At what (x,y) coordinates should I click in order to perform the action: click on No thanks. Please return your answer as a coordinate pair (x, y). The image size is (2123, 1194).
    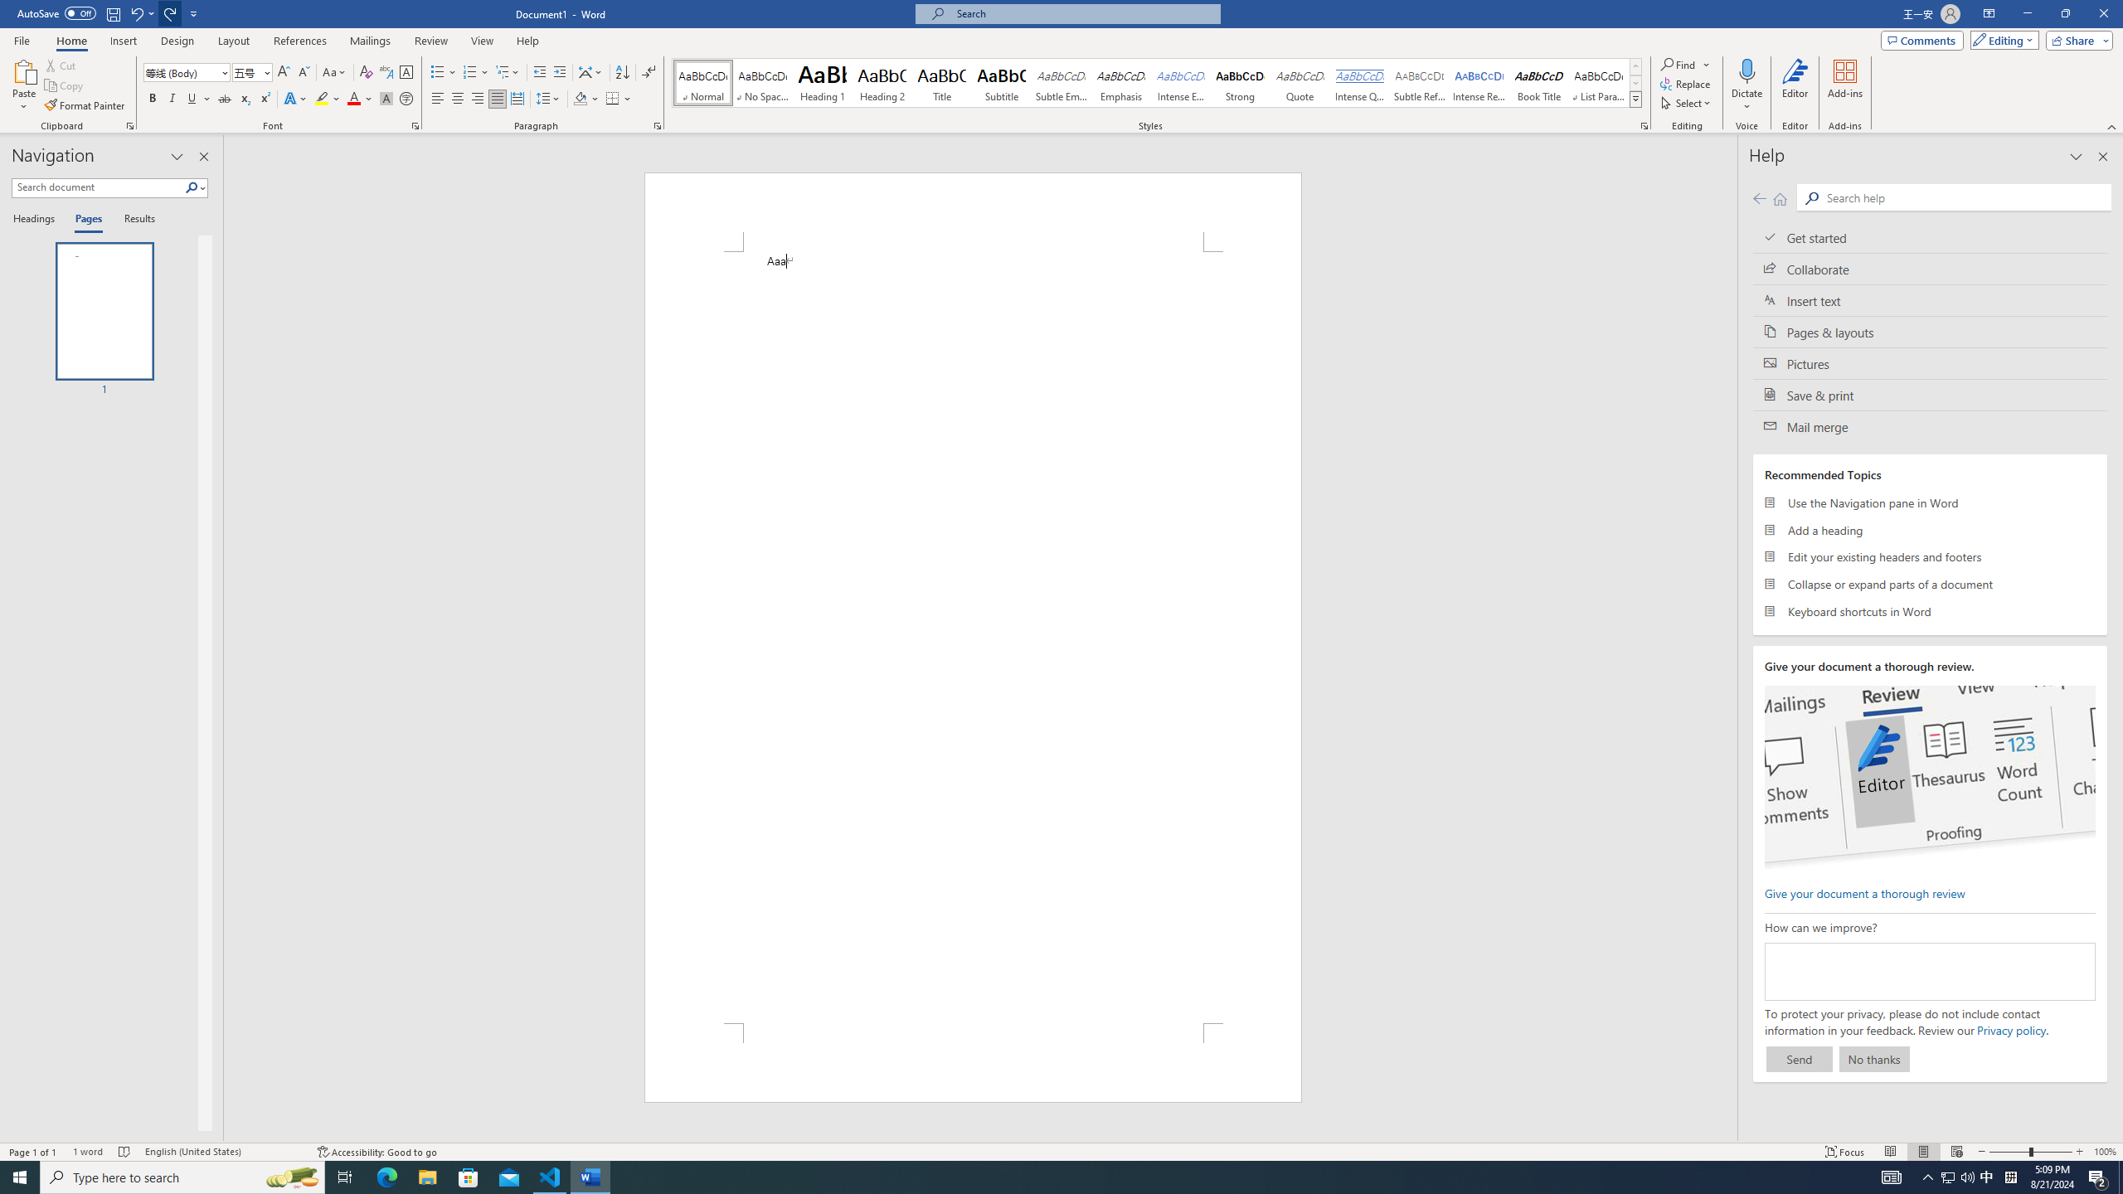
    Looking at the image, I should click on (1874, 1059).